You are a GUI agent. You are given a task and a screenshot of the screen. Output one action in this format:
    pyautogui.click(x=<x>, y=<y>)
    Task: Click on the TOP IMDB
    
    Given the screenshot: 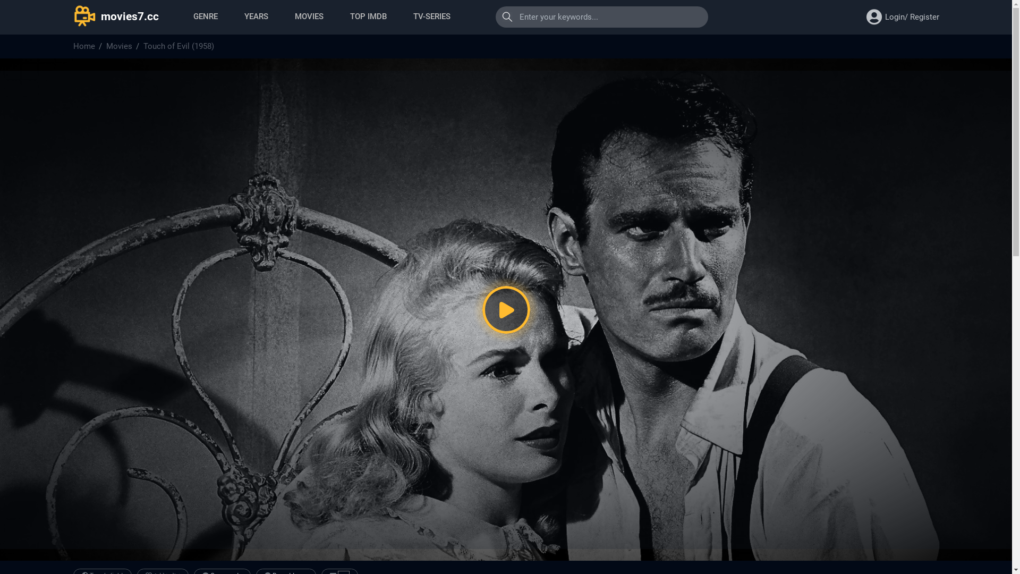 What is the action you would take?
    pyautogui.click(x=368, y=17)
    